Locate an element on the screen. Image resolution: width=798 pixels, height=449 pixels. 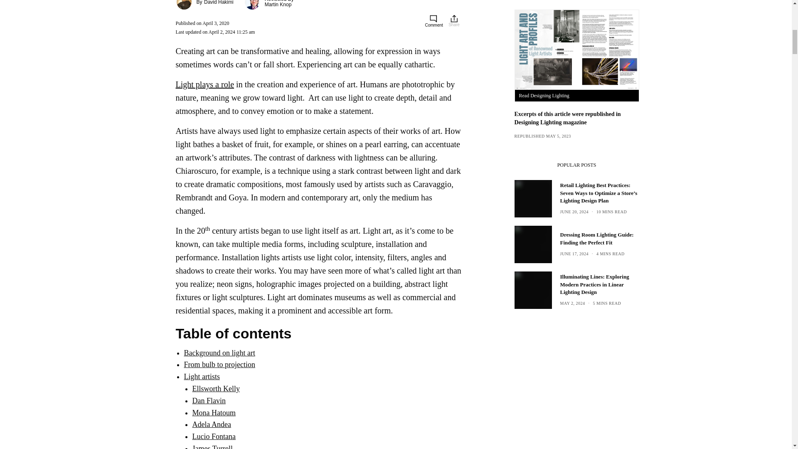
Dressing Room Lighting Guide: Finding the Perfect Fit is located at coordinates (599, 239).